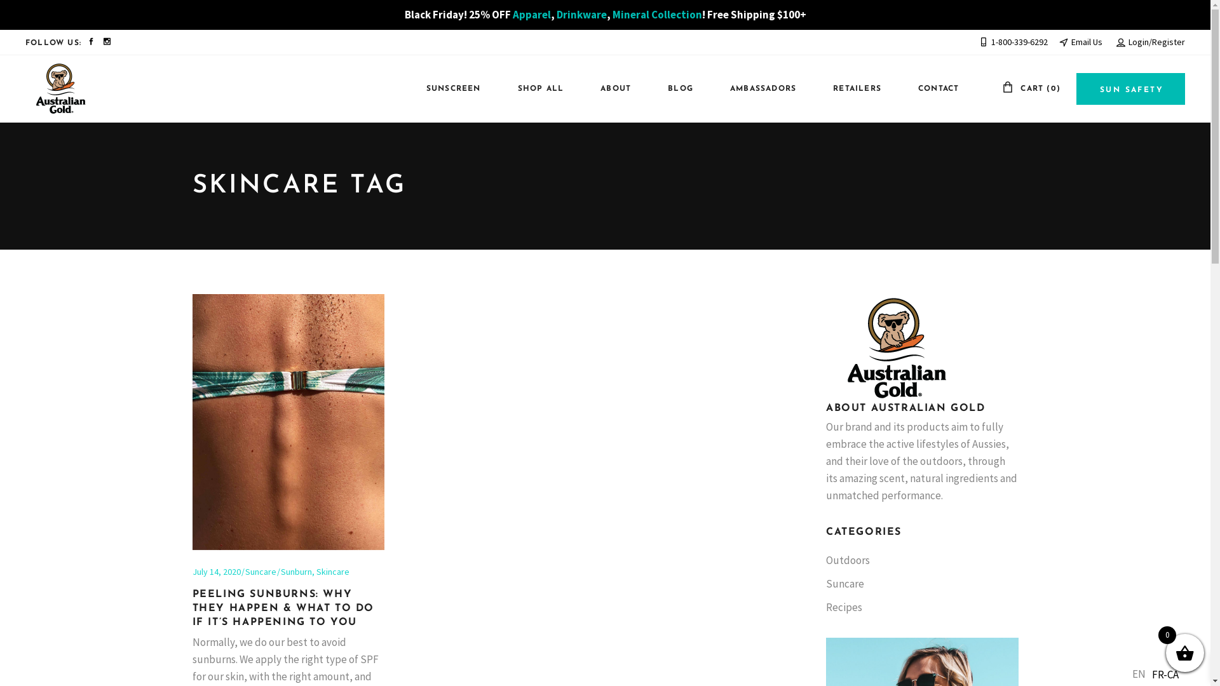 This screenshot has width=1220, height=686. What do you see at coordinates (757, 89) in the screenshot?
I see `AMBASSADORS` at bounding box center [757, 89].